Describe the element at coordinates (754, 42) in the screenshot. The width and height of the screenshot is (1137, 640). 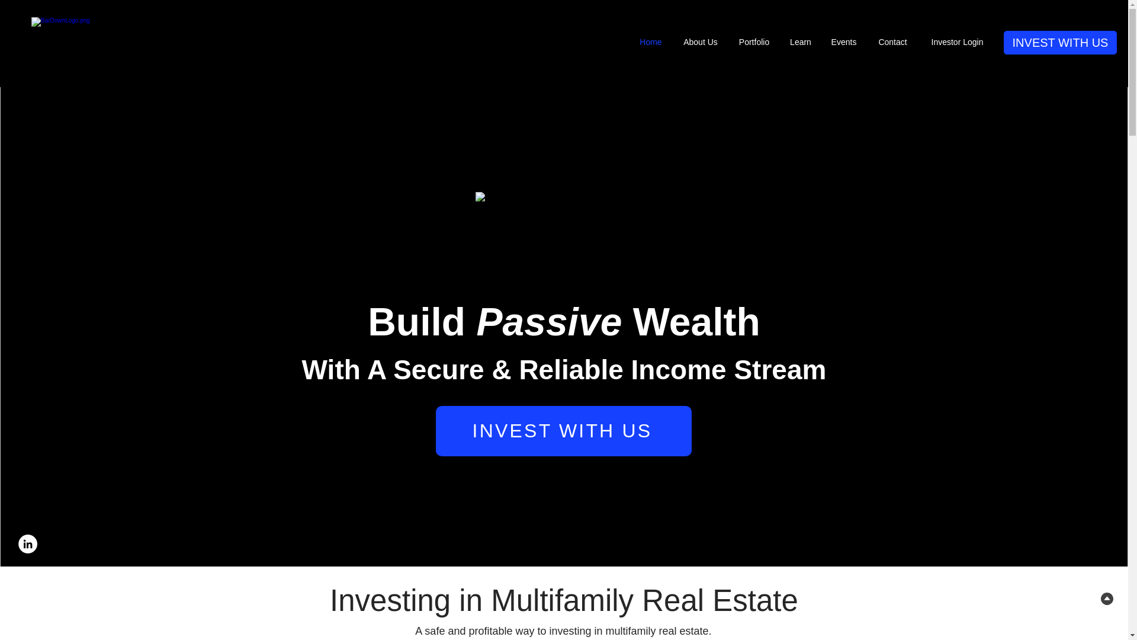
I see `Portfolio` at that location.